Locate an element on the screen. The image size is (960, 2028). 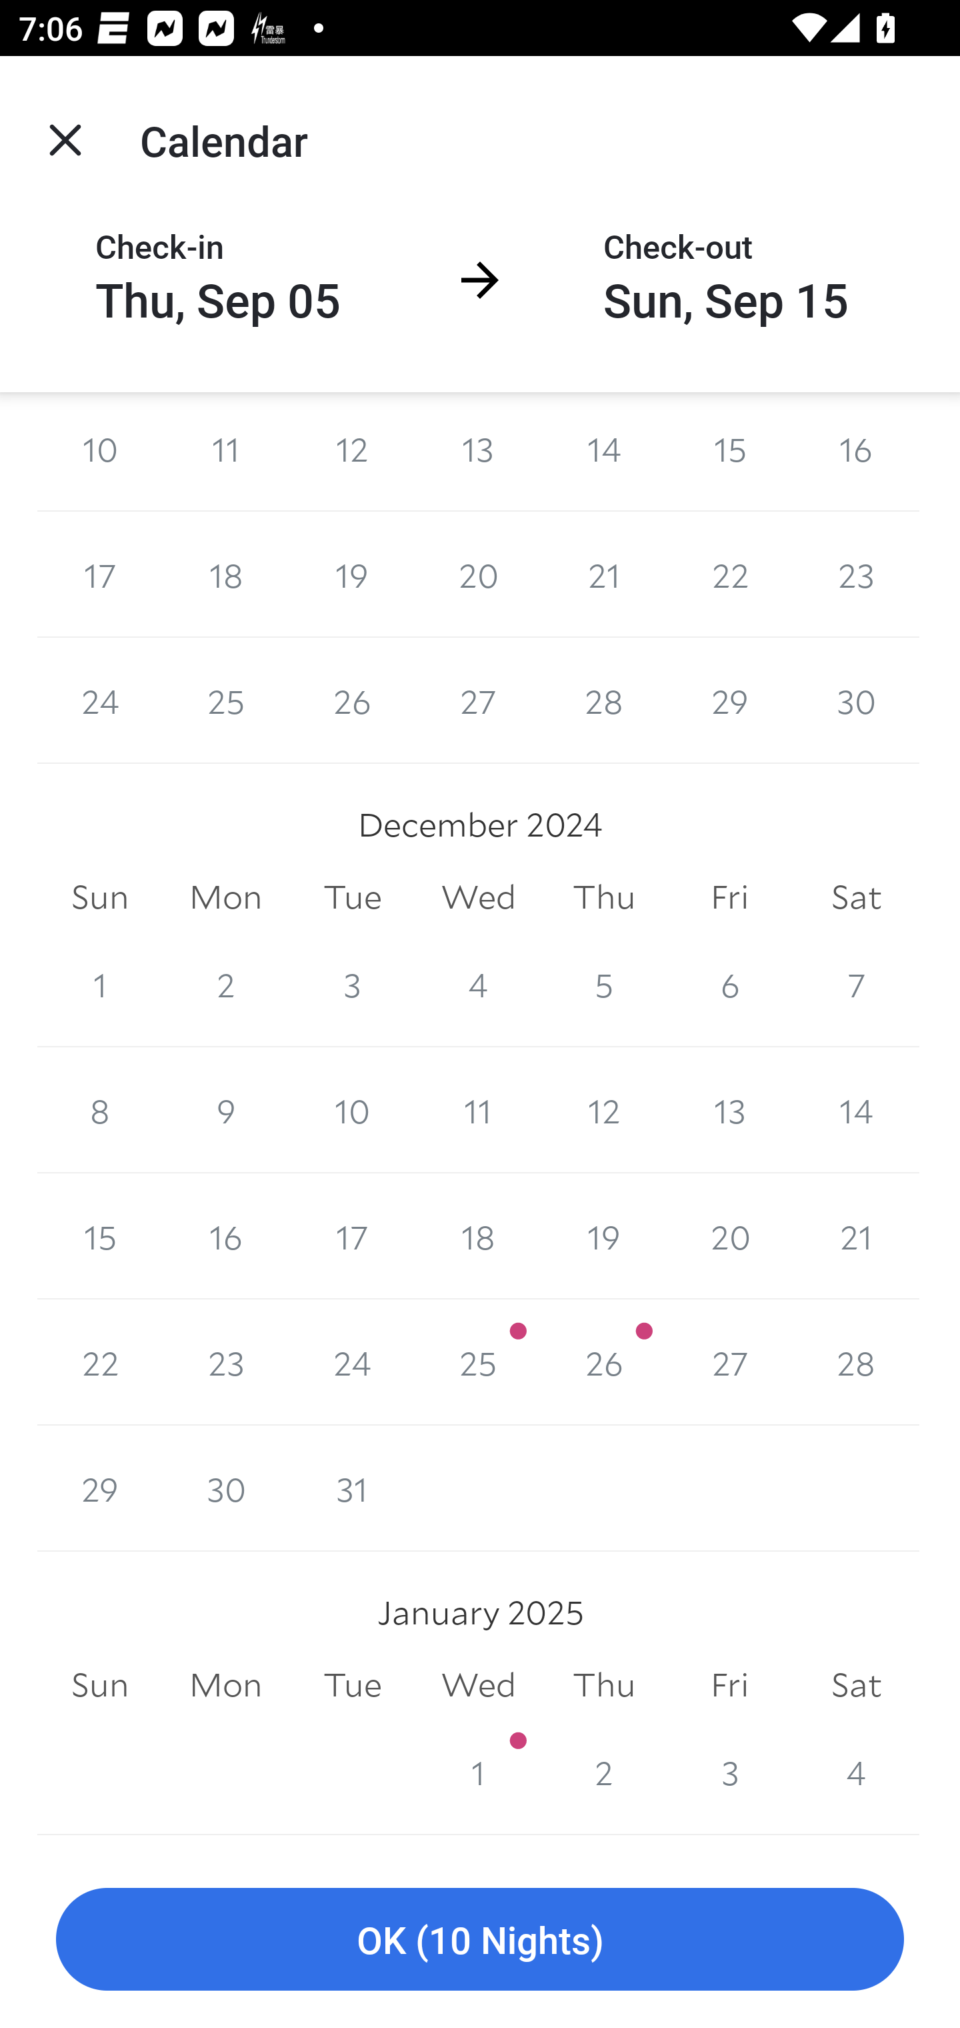
18 18 November 2024 is located at coordinates (225, 574).